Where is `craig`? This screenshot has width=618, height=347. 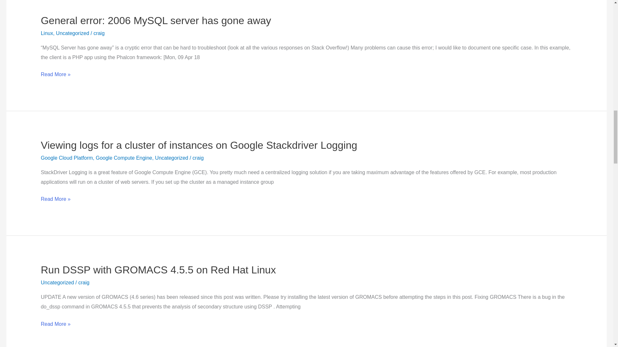 craig is located at coordinates (98, 33).